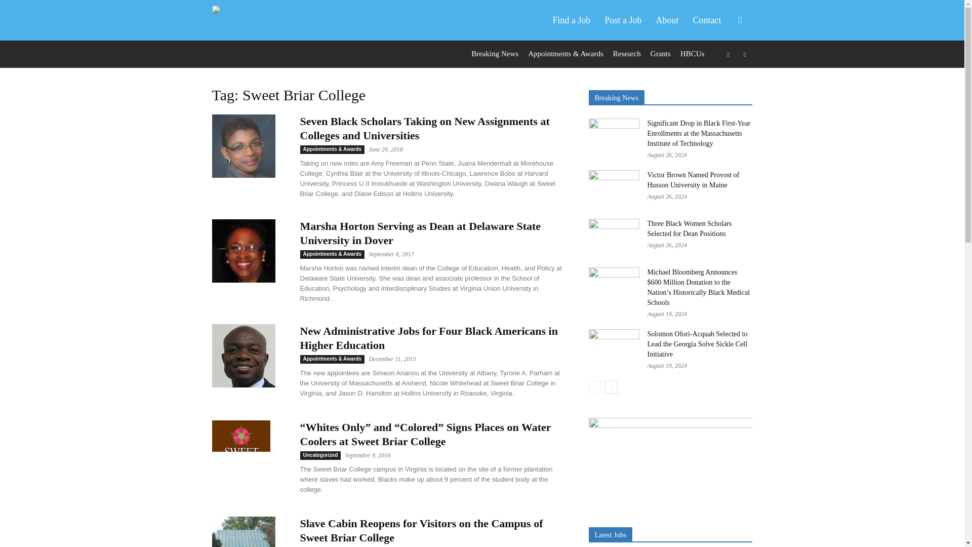 The width and height of the screenshot is (972, 547). What do you see at coordinates (230, 20) in the screenshot?
I see `The Journal of Blacks in Higher Education` at bounding box center [230, 20].